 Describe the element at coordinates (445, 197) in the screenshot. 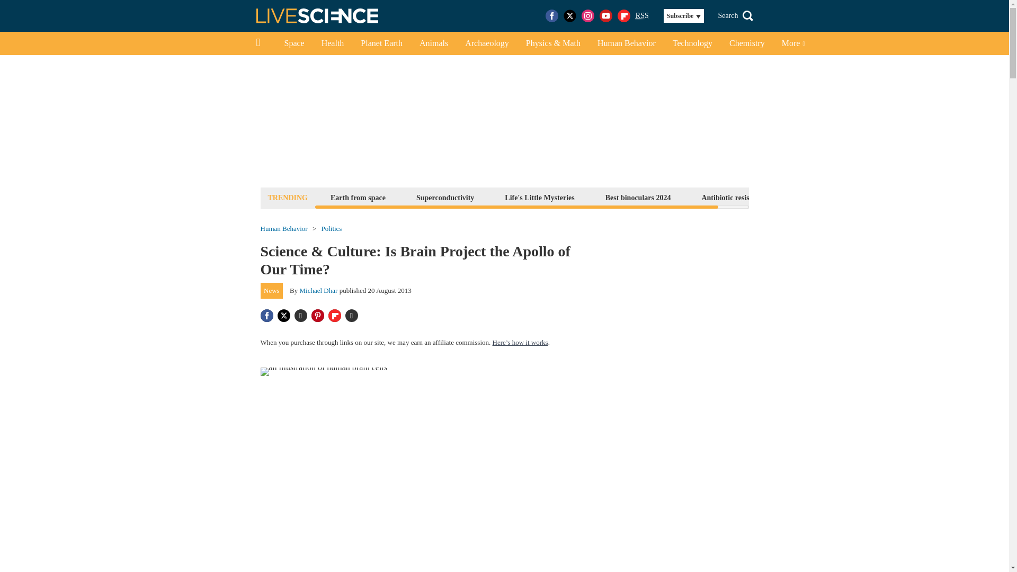

I see `Superconductivity` at that location.